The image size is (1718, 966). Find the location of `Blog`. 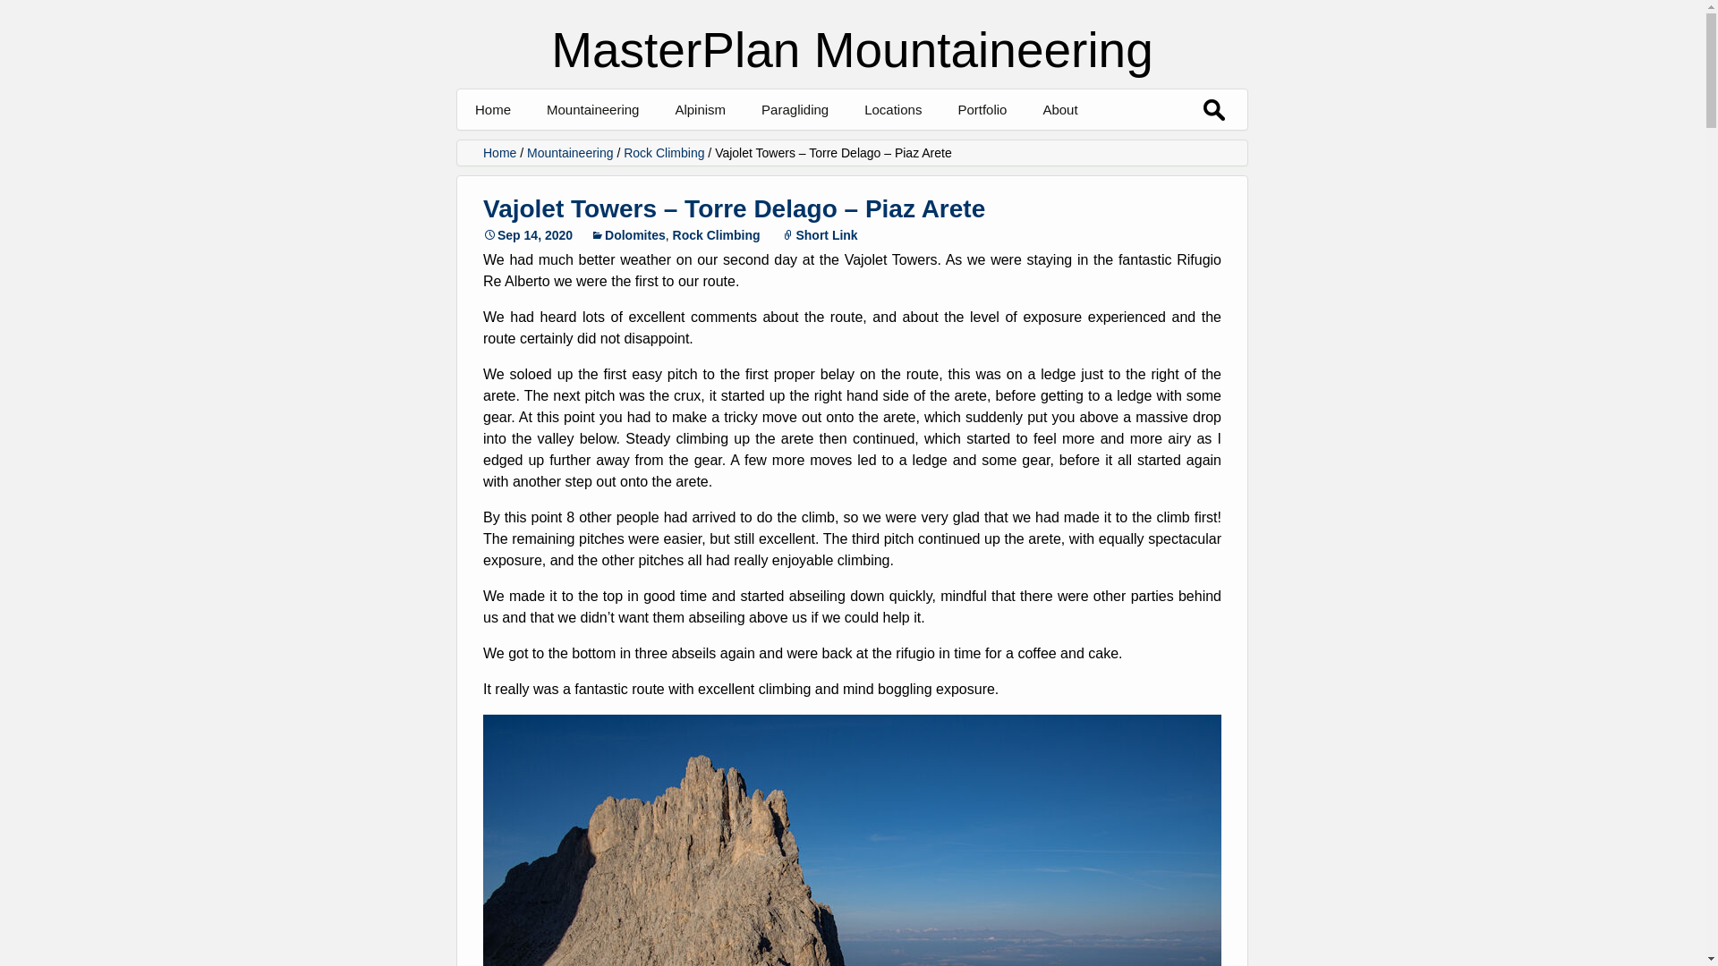

Blog is located at coordinates (763, 149).